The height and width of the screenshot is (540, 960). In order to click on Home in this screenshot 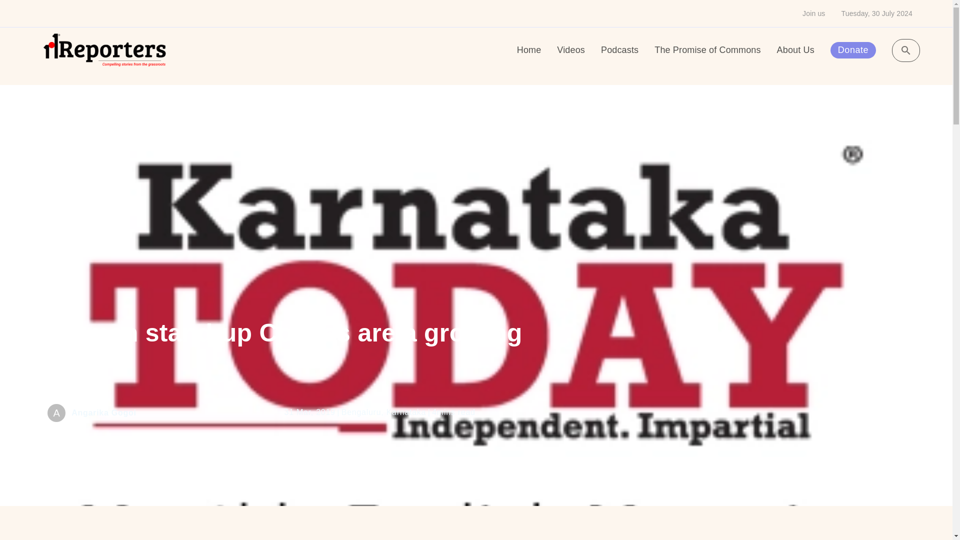, I will do `click(529, 50)`.